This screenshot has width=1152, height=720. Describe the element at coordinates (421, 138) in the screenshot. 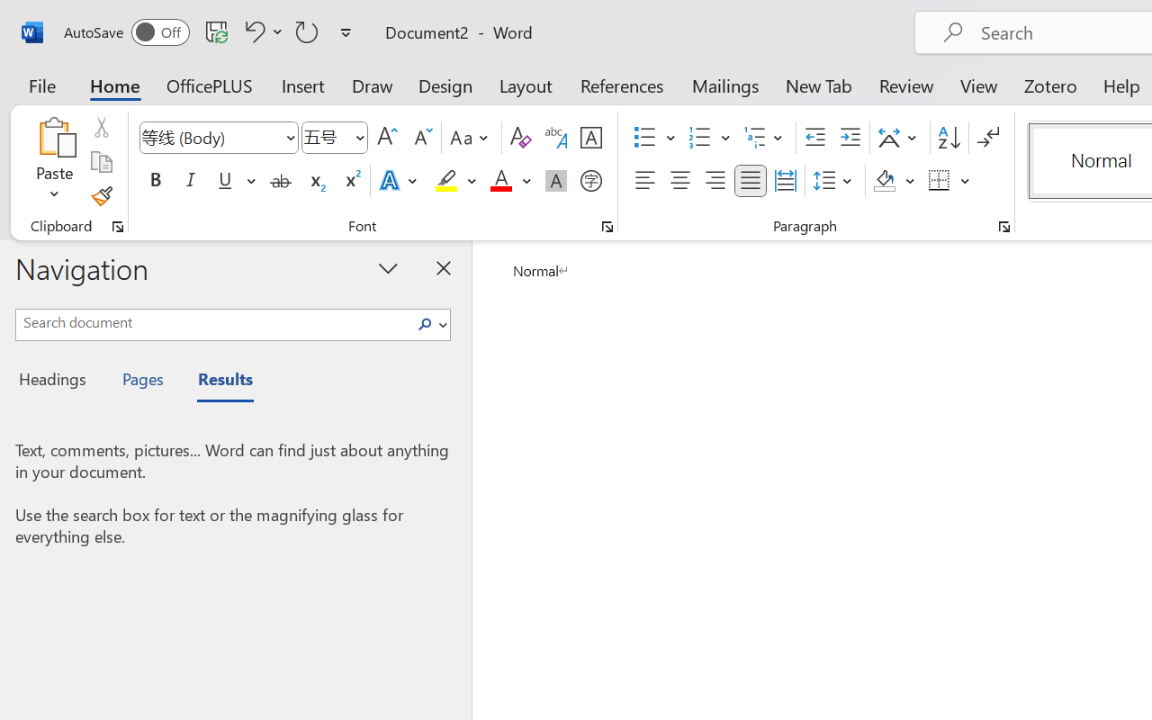

I see `Shrink Font` at that location.